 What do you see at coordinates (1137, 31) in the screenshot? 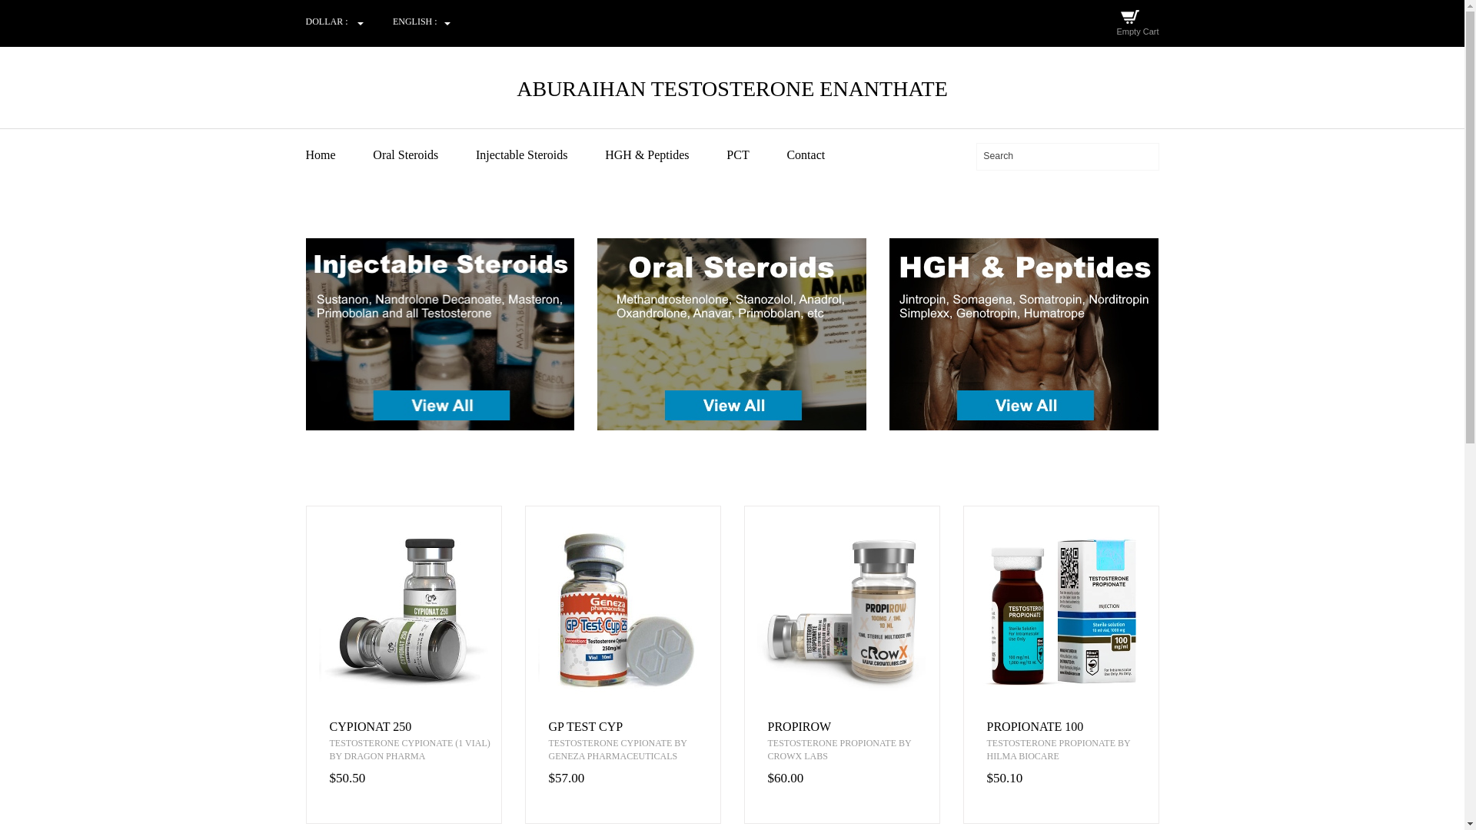
I see `Empty Cart` at bounding box center [1137, 31].